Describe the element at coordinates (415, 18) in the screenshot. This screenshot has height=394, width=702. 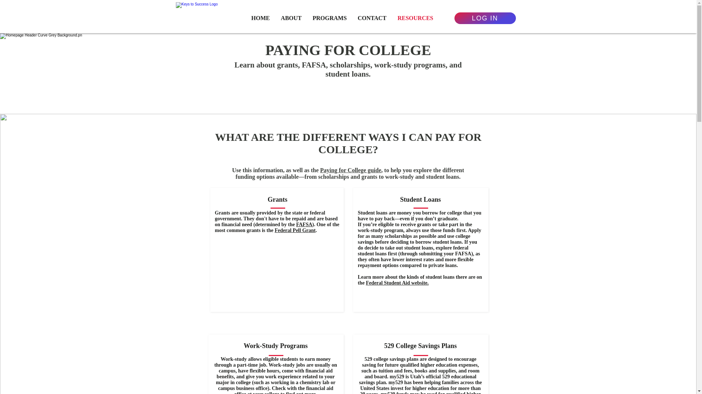
I see `RESOURCES` at that location.